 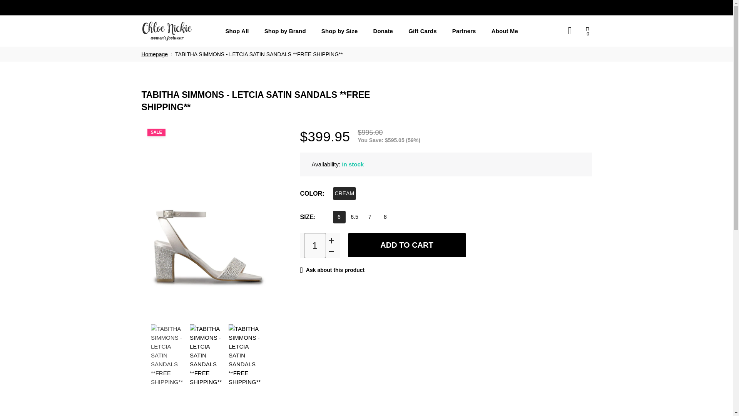 What do you see at coordinates (383, 31) in the screenshot?
I see `Donate` at bounding box center [383, 31].